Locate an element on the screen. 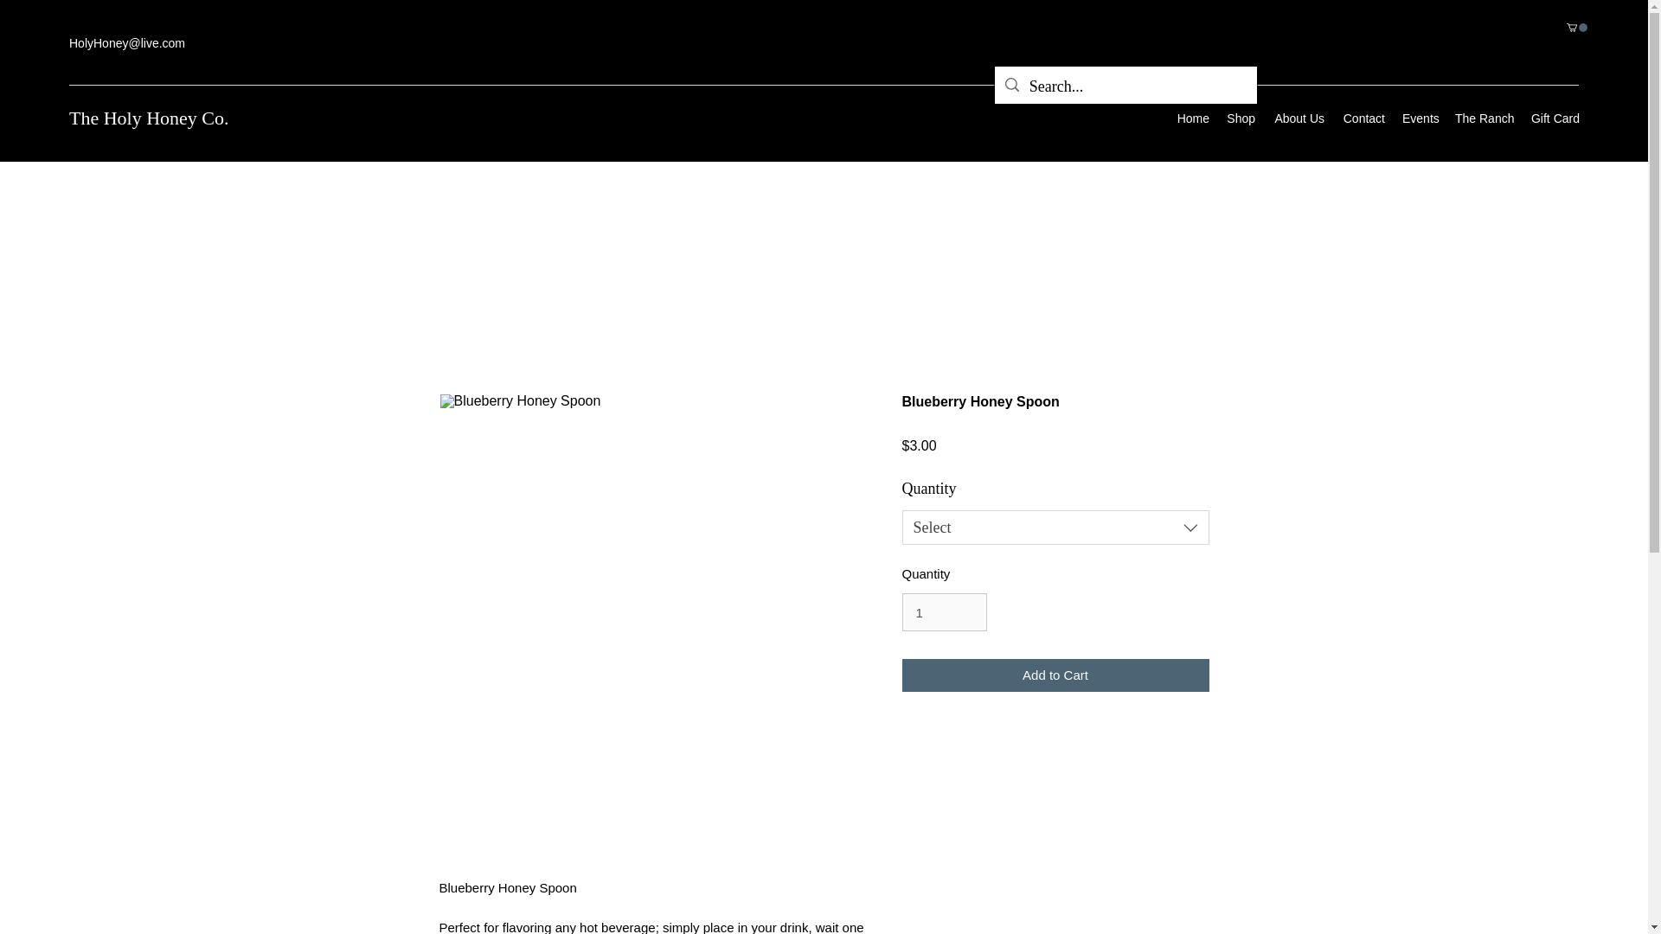 Image resolution: width=1661 pixels, height=934 pixels. Gift Card is located at coordinates (1554, 118).